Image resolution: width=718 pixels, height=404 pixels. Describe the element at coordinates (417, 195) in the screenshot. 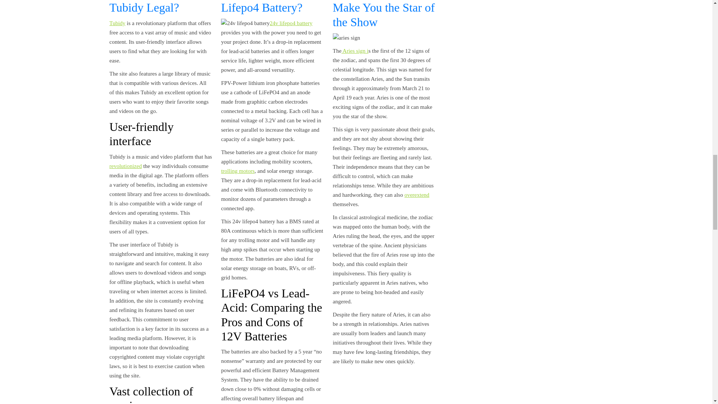

I see `overextend` at that location.